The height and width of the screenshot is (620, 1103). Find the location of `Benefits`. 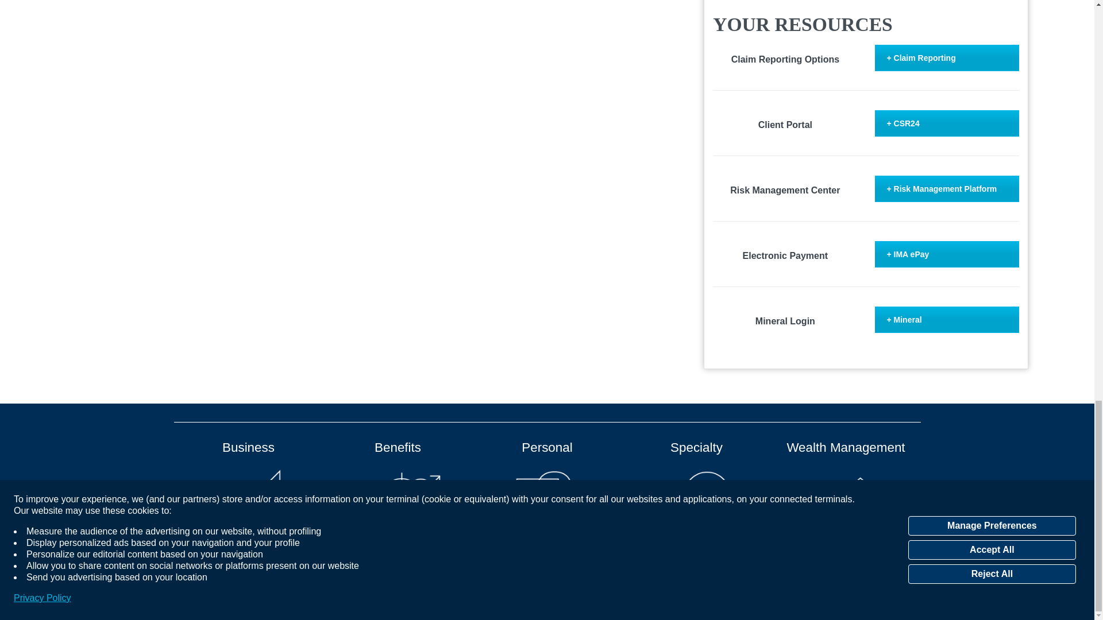

Benefits is located at coordinates (398, 490).